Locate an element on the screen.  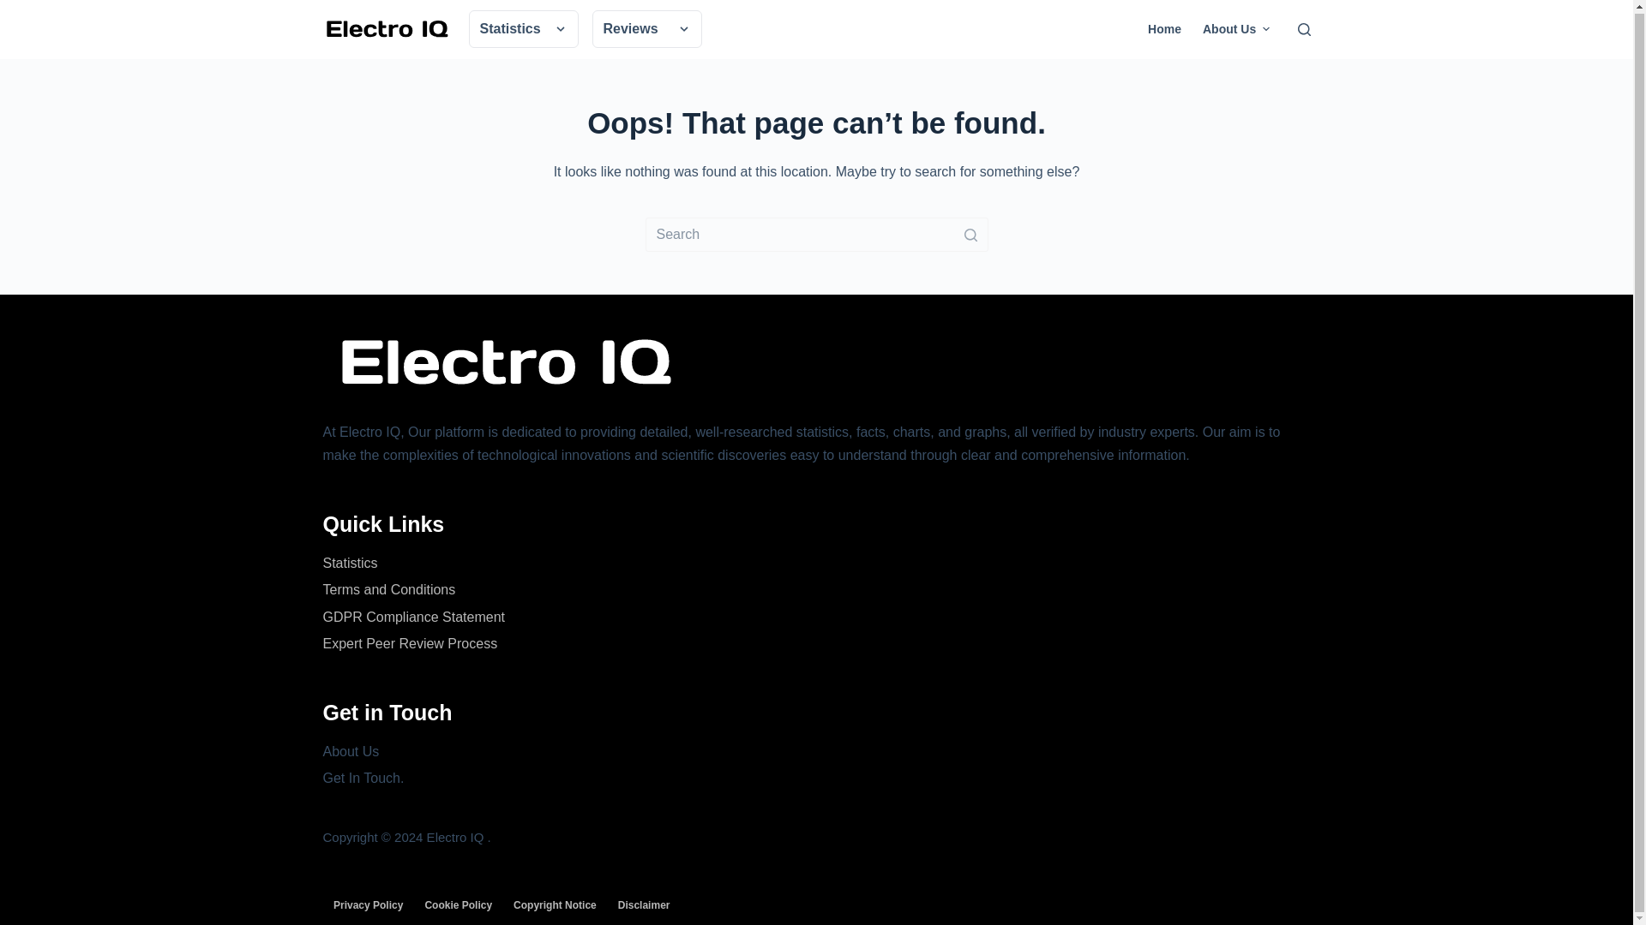
Semiconductor Supply Chain Statistics is located at coordinates (907, 62).